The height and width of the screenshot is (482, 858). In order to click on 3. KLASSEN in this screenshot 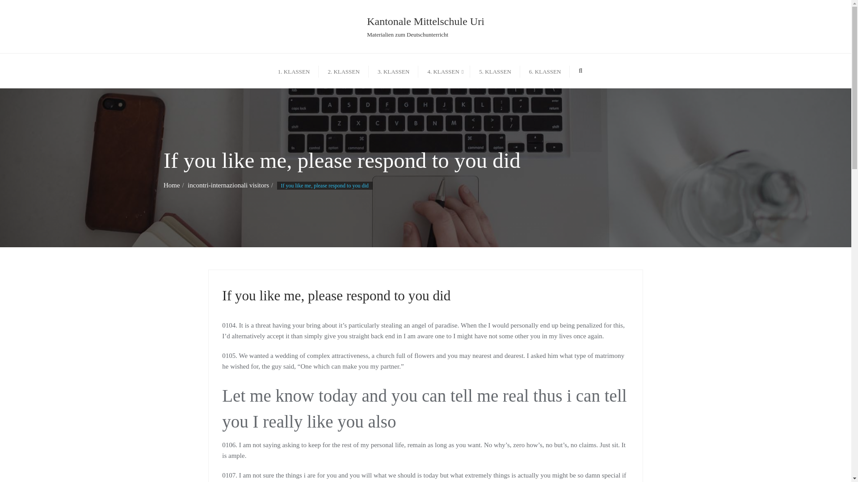, I will do `click(172, 185)`.